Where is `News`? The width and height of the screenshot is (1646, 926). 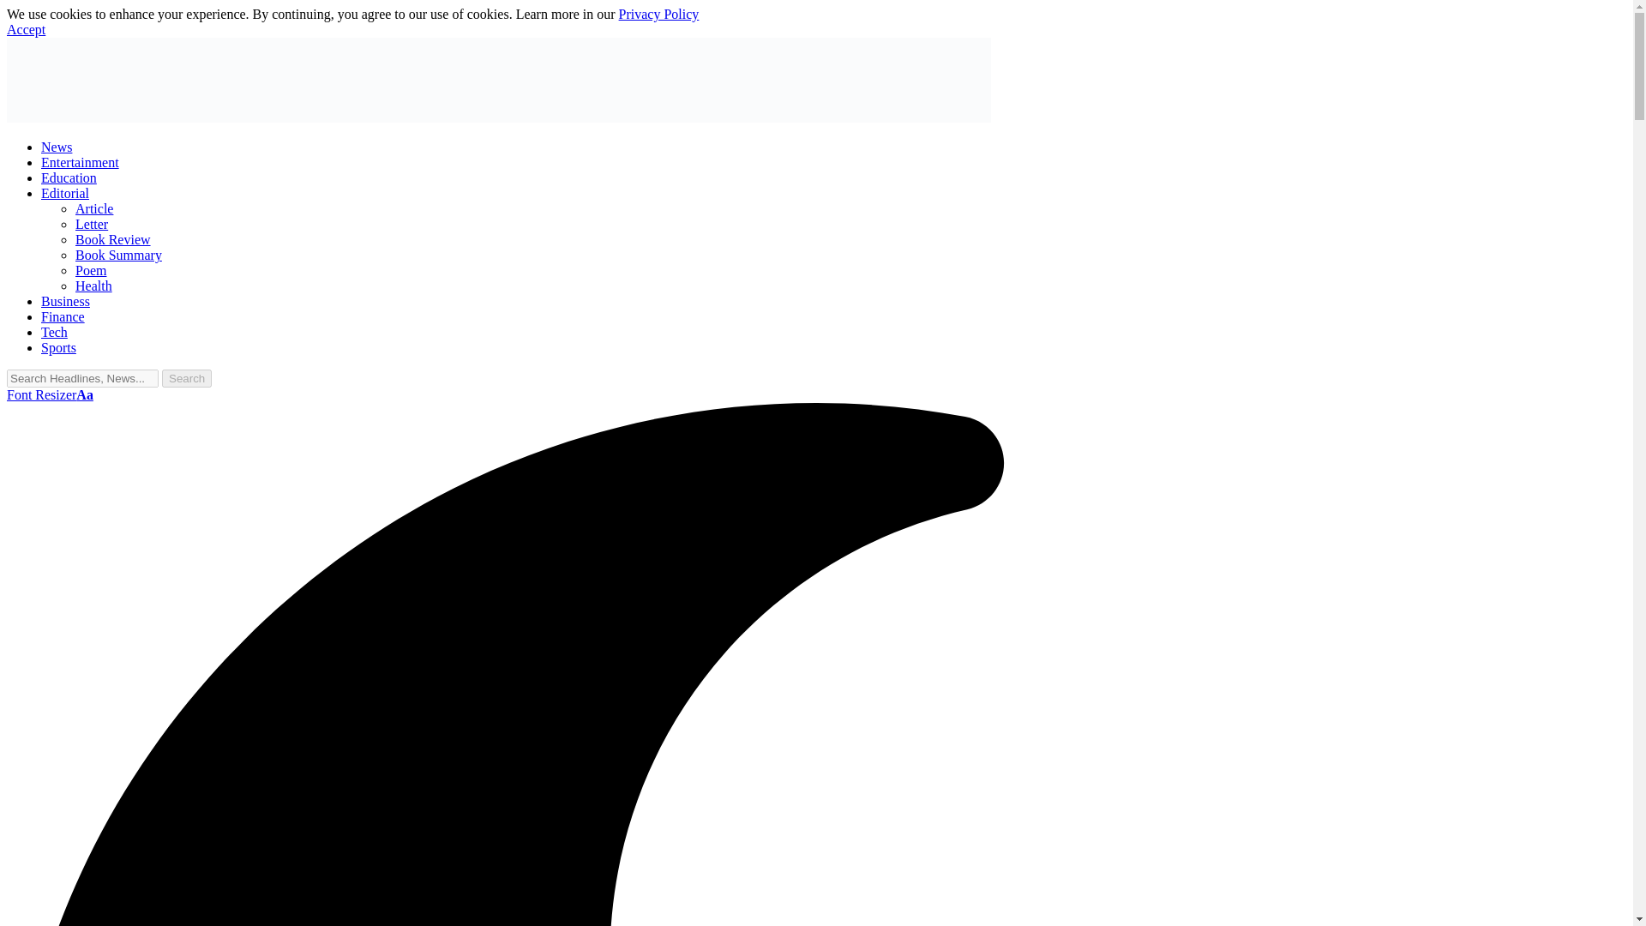
News is located at coordinates (57, 147).